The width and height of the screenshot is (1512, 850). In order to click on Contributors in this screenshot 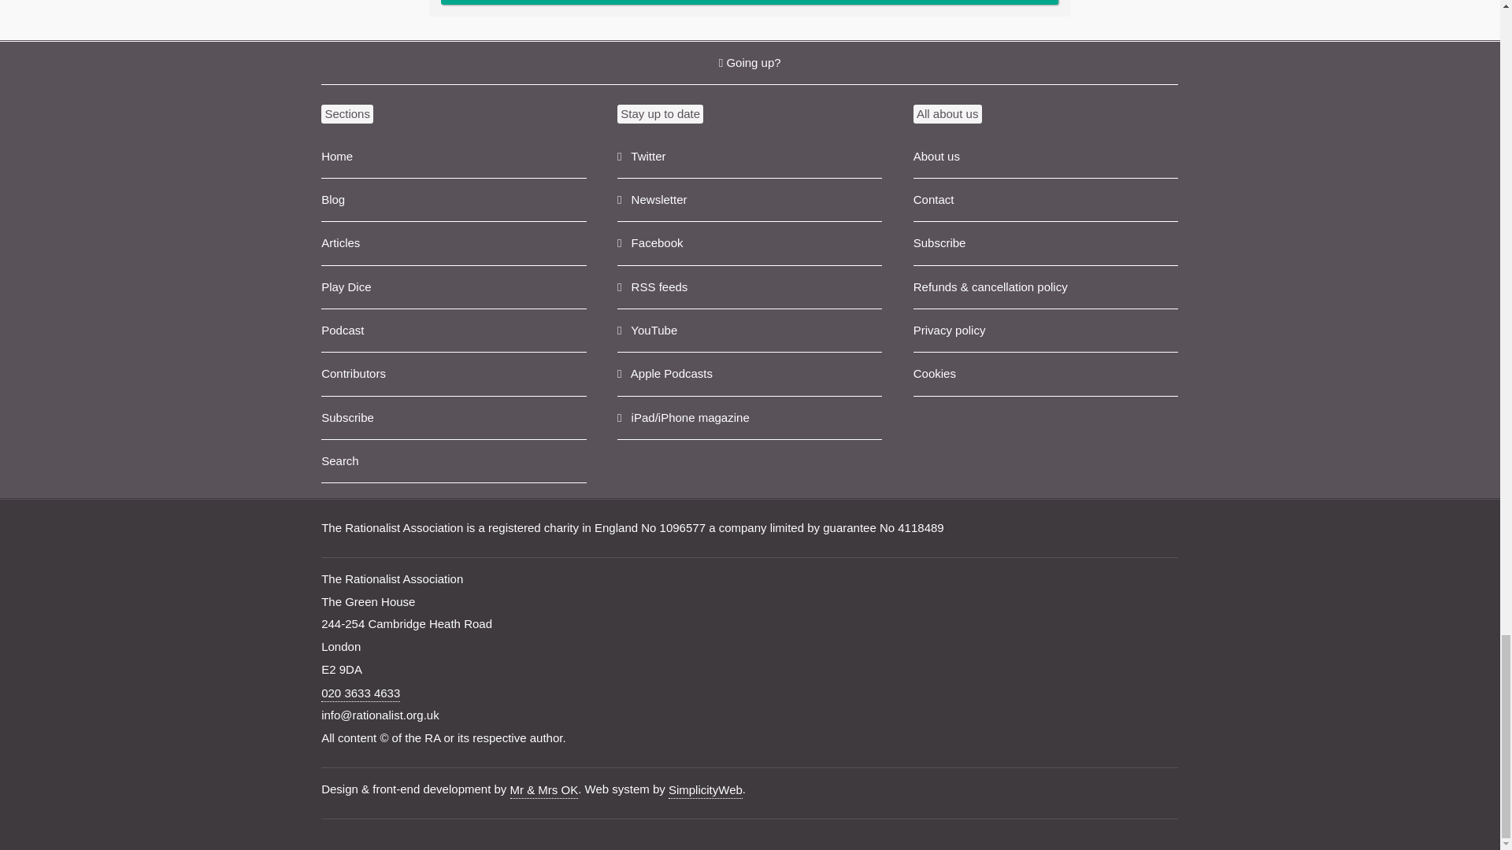, I will do `click(454, 375)`.